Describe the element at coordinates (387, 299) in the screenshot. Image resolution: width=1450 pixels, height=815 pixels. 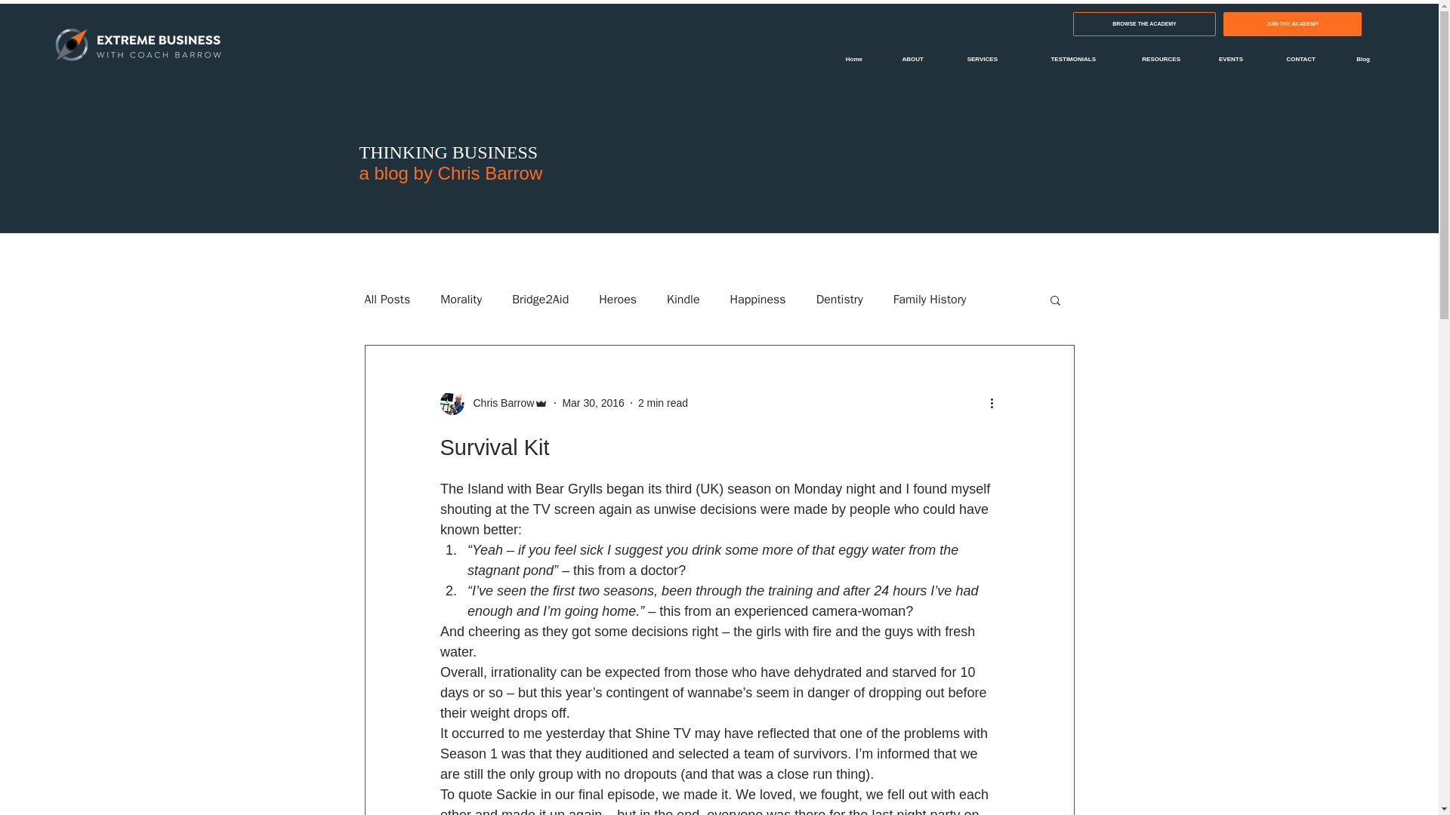
I see `All Posts` at that location.